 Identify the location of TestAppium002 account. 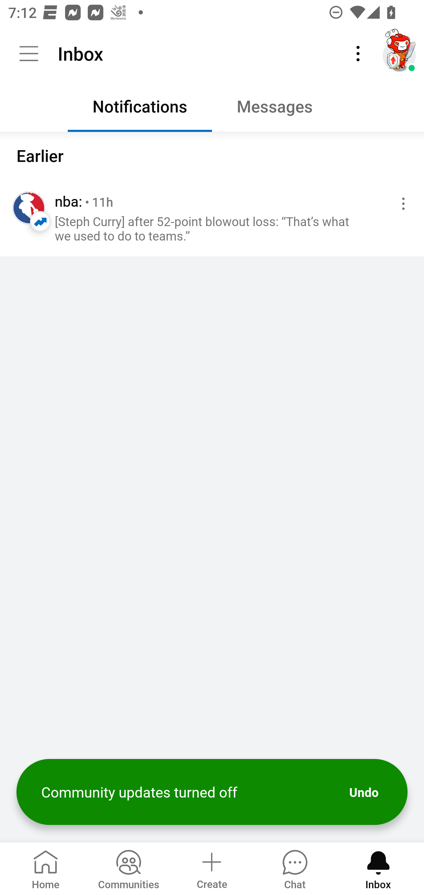
(399, 54).